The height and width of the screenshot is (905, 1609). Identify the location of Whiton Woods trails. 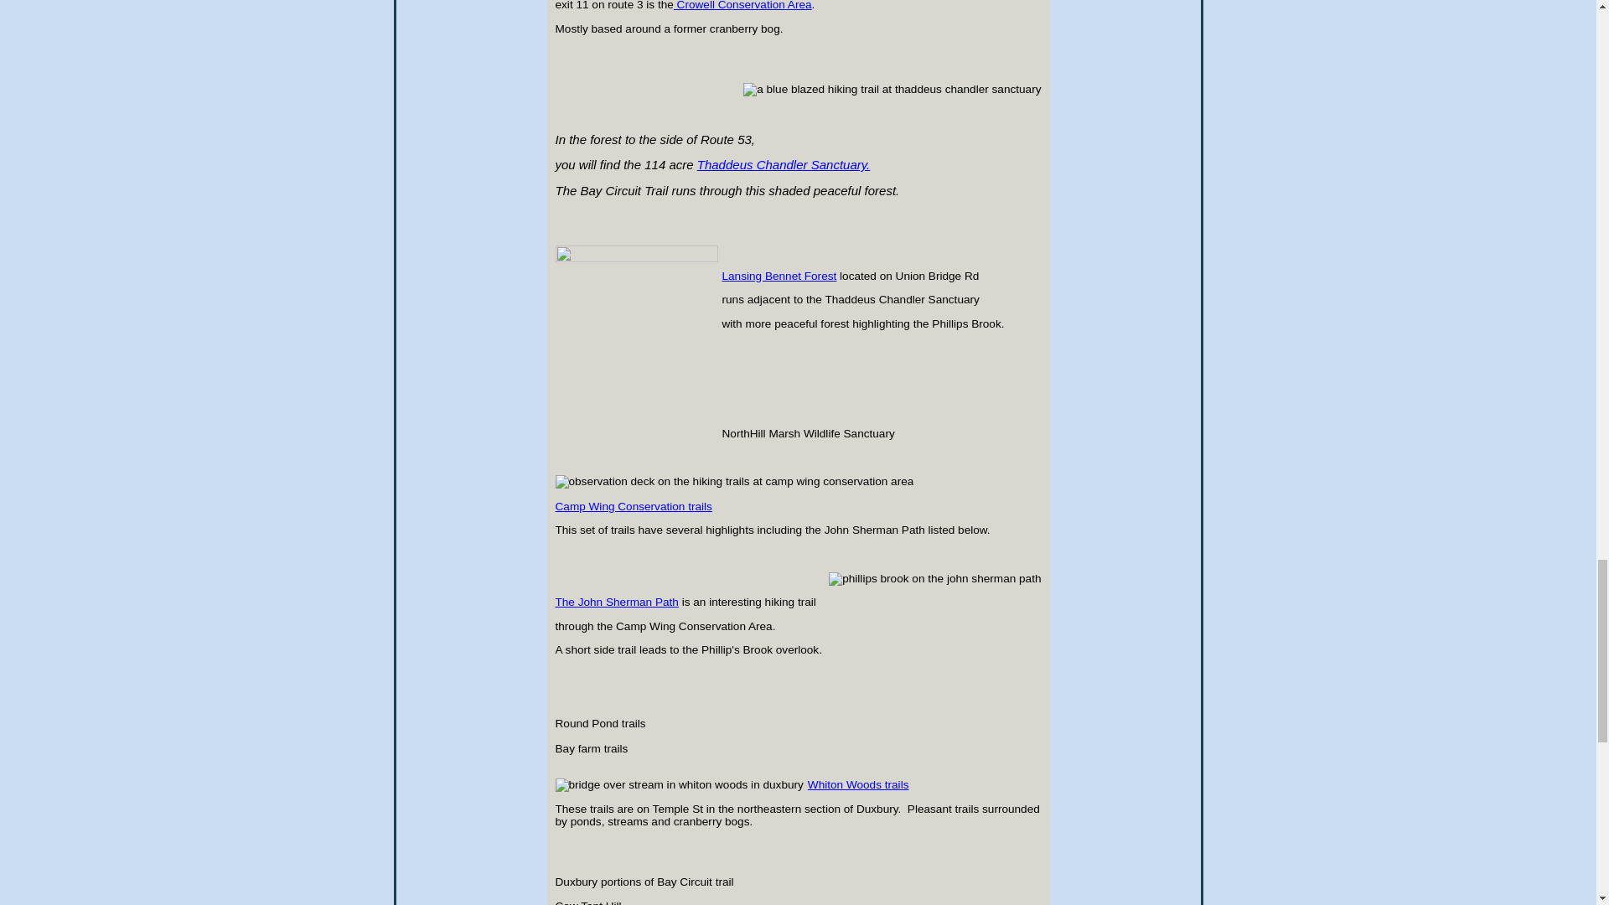
(858, 784).